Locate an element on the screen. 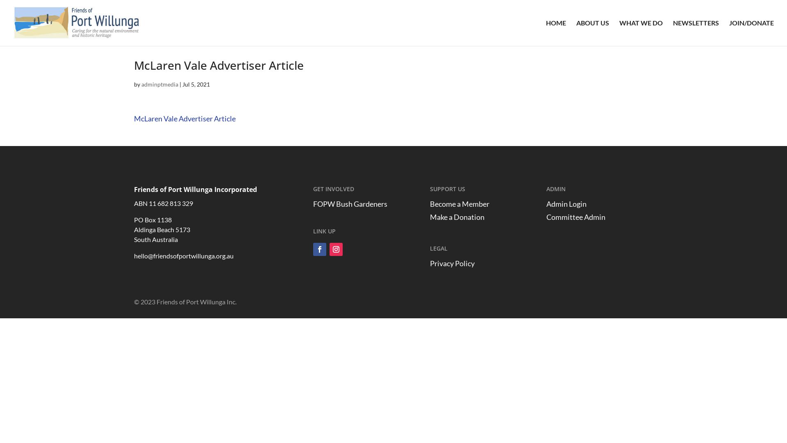  Follow on Instagram is located at coordinates (336, 249).